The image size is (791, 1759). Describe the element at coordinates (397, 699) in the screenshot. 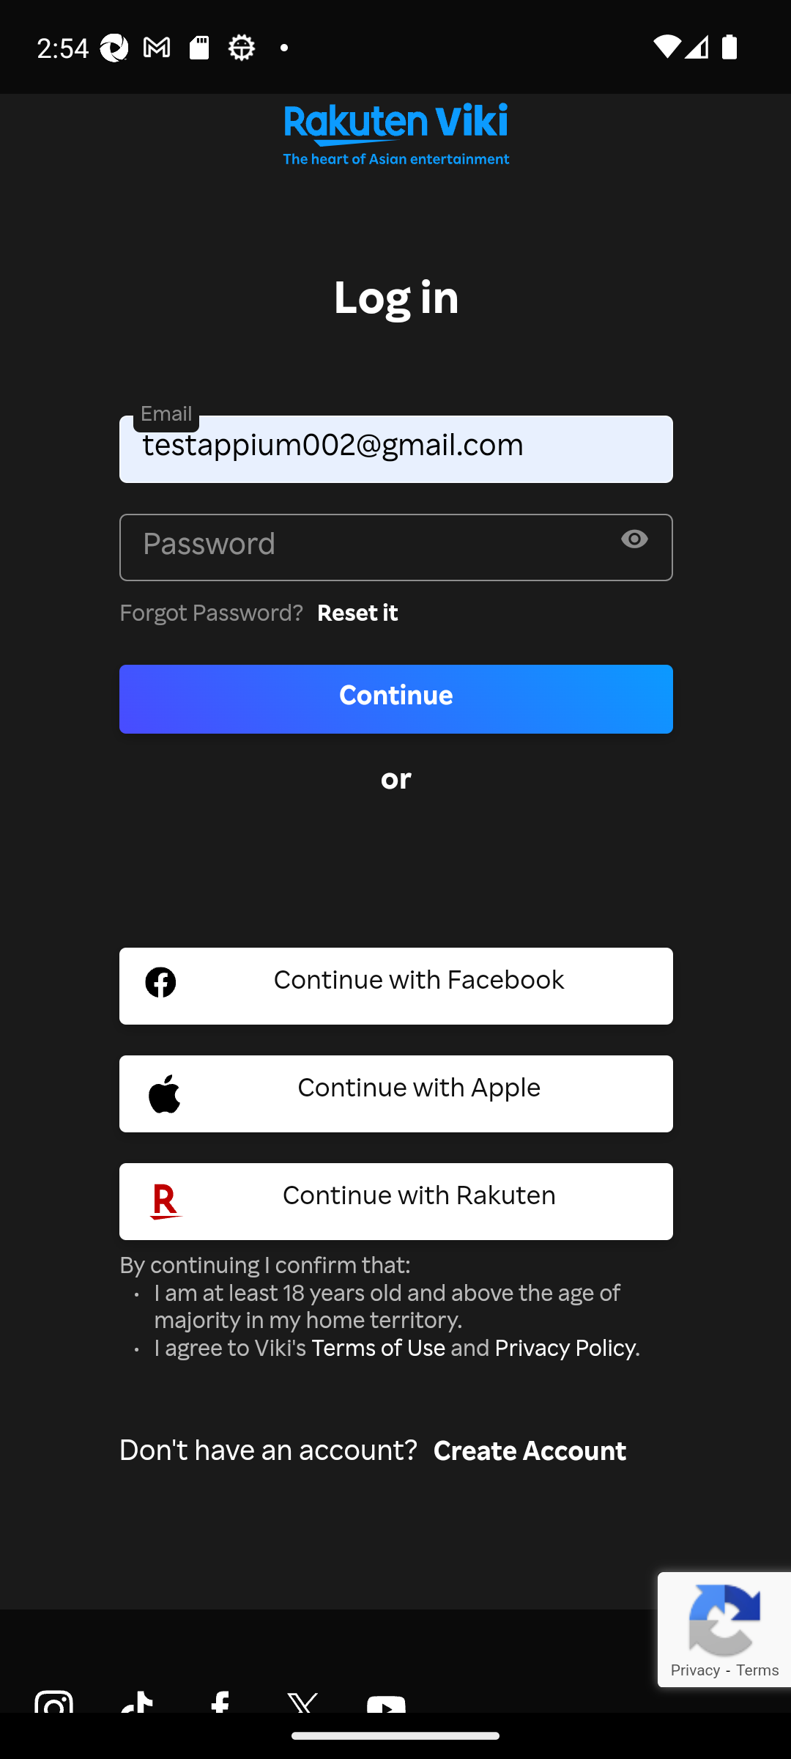

I see `Continue` at that location.